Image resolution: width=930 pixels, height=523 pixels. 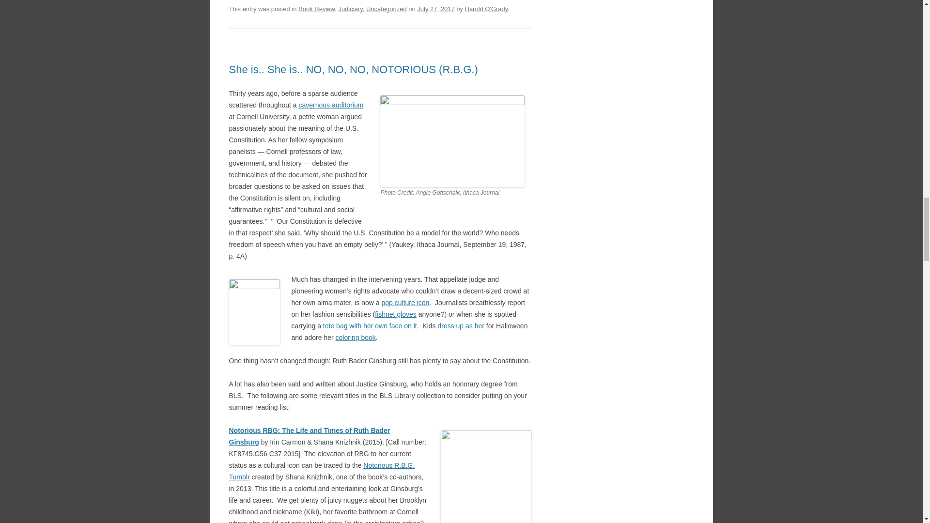 What do you see at coordinates (350, 9) in the screenshot?
I see `Judiciary` at bounding box center [350, 9].